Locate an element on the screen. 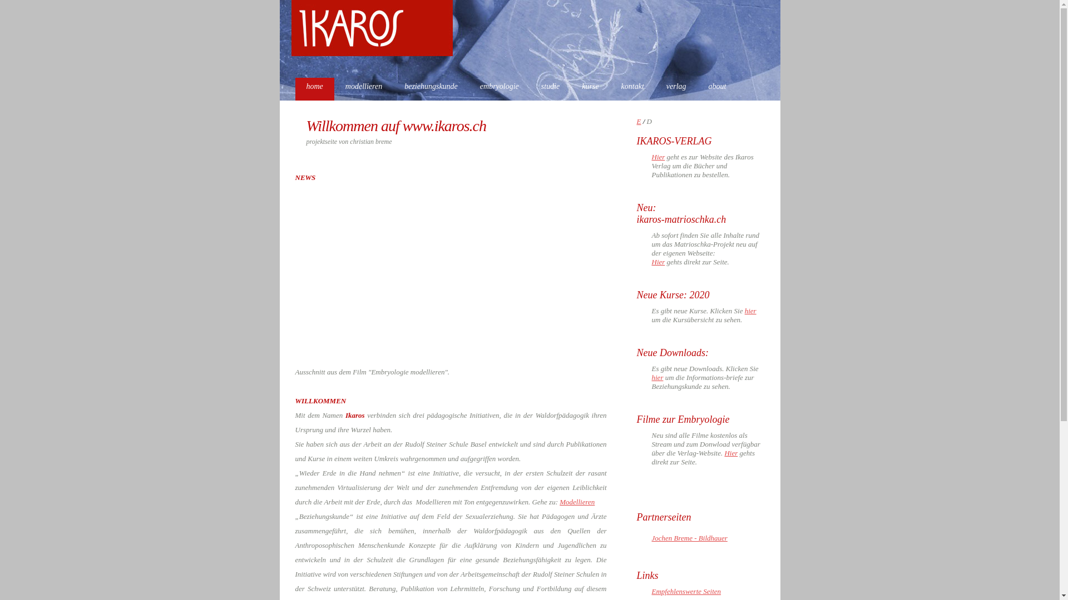 Image resolution: width=1068 pixels, height=600 pixels. E is located at coordinates (639, 121).